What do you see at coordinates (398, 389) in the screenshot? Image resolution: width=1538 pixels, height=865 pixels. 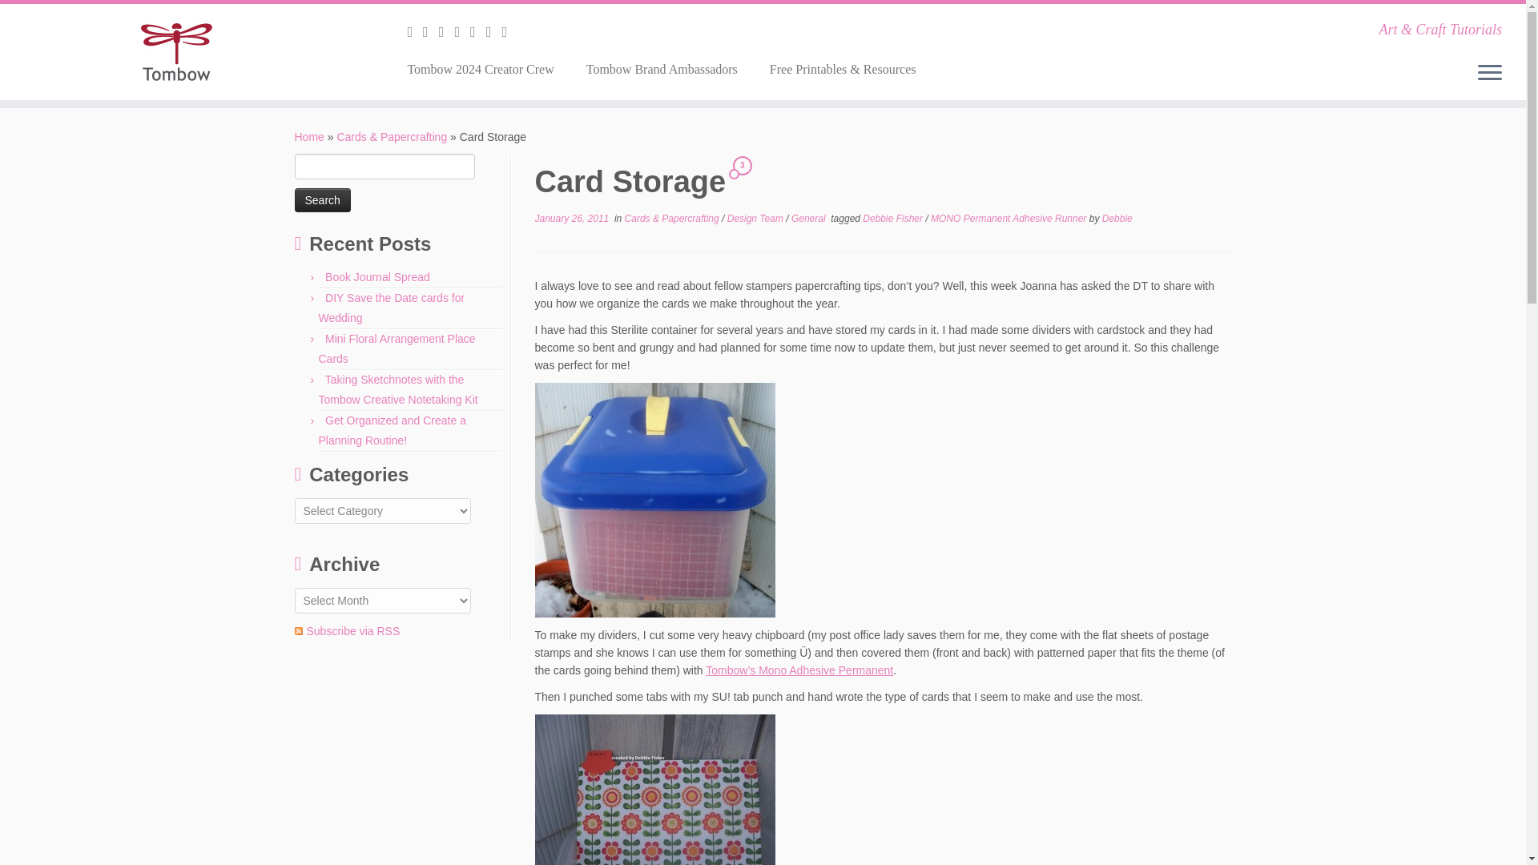 I see `Taking Sketchnotes with the Tombow Creative Notetaking Kit` at bounding box center [398, 389].